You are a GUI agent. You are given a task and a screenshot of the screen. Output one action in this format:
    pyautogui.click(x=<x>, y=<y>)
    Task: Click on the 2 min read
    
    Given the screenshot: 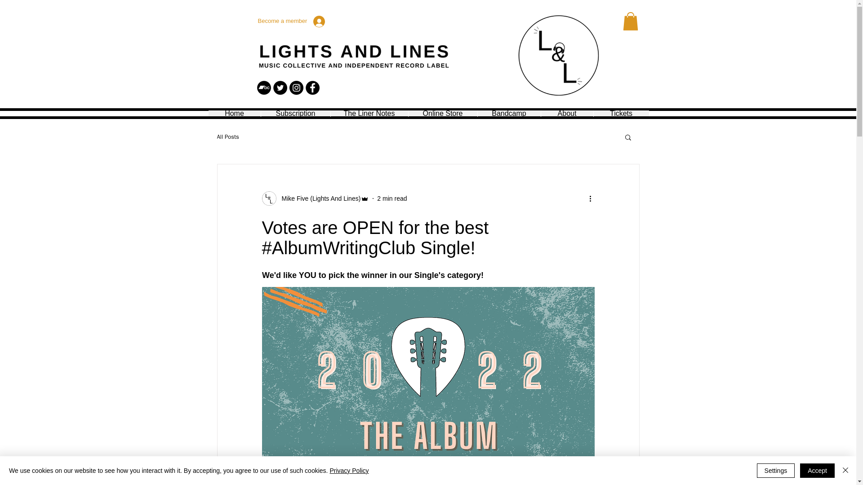 What is the action you would take?
    pyautogui.click(x=392, y=198)
    